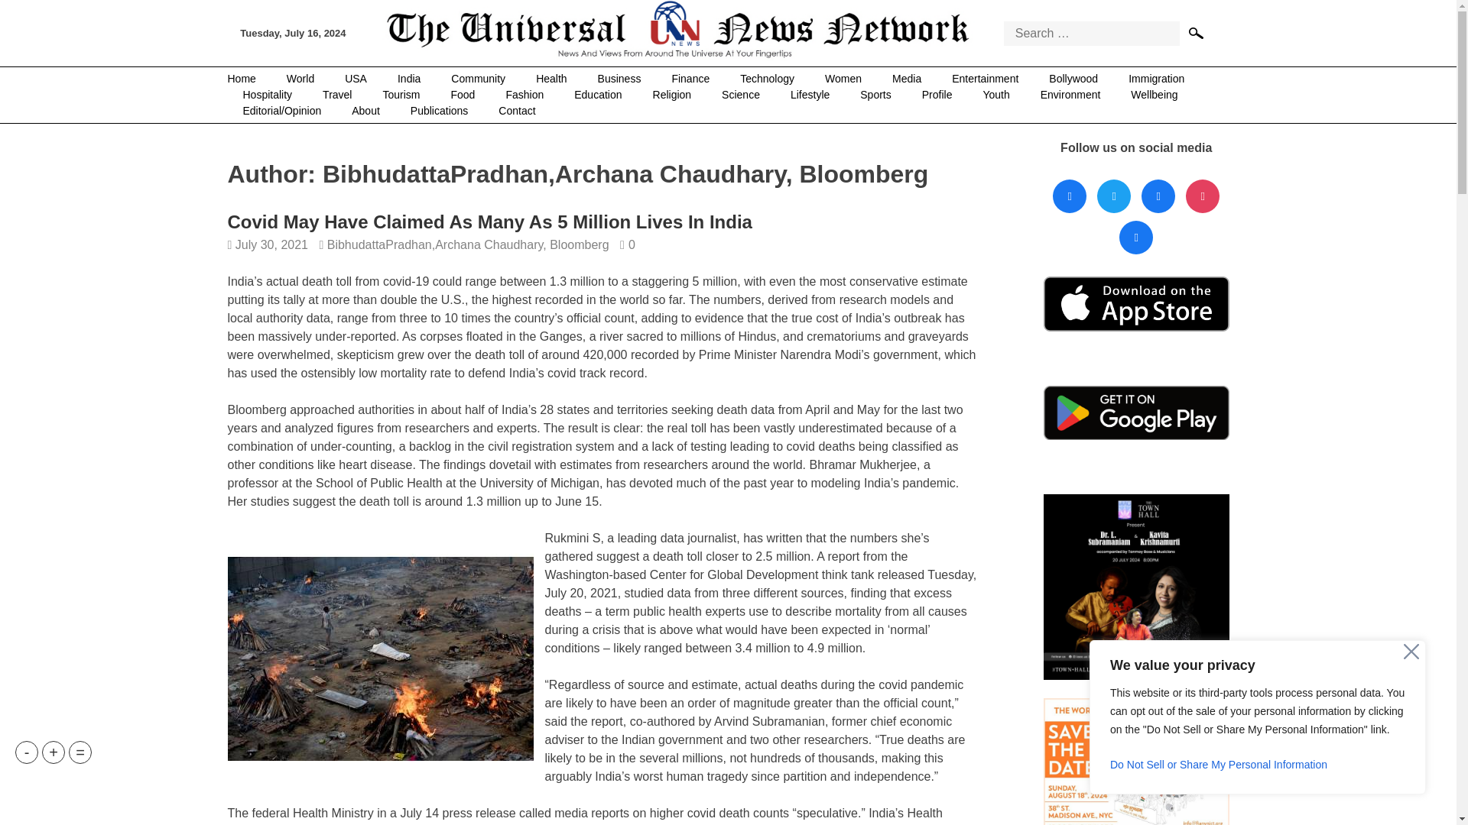 Image resolution: width=1468 pixels, height=825 pixels. Describe the element at coordinates (249, 79) in the screenshot. I see `Home` at that location.